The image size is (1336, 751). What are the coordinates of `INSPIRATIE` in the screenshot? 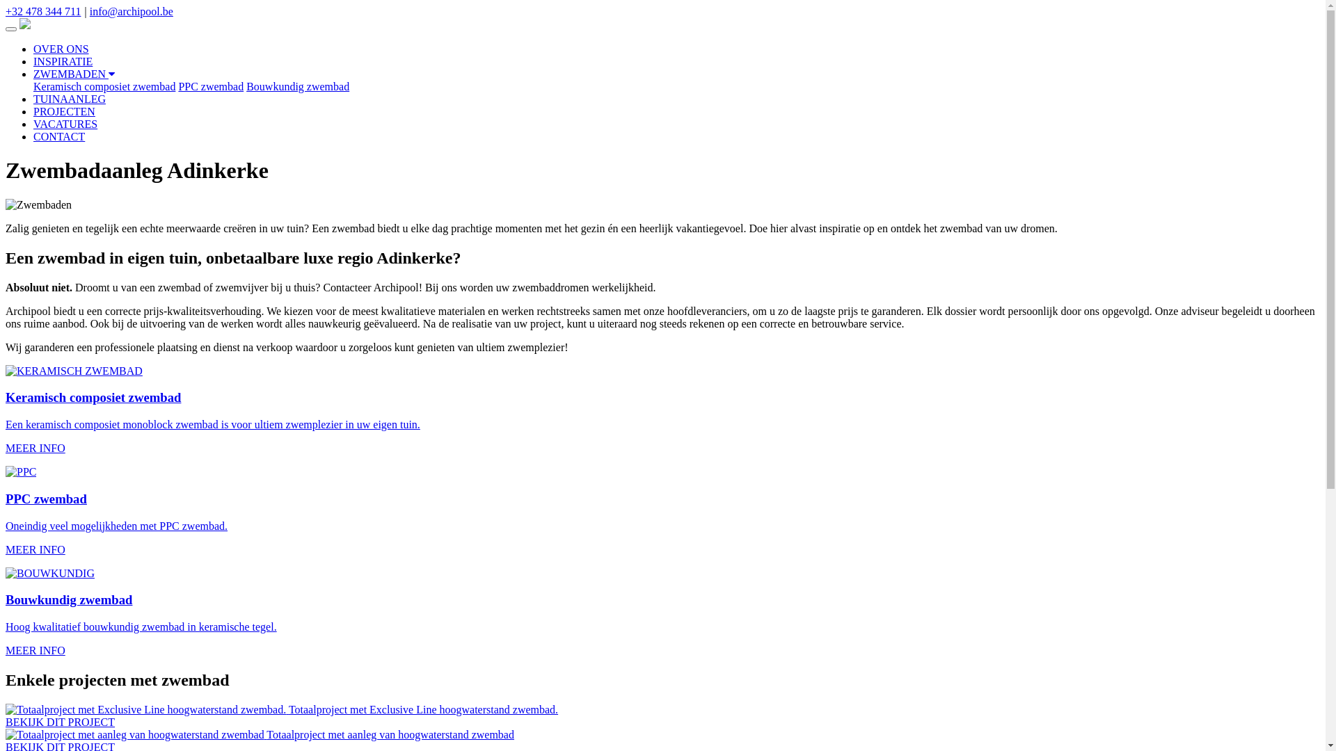 It's located at (63, 61).